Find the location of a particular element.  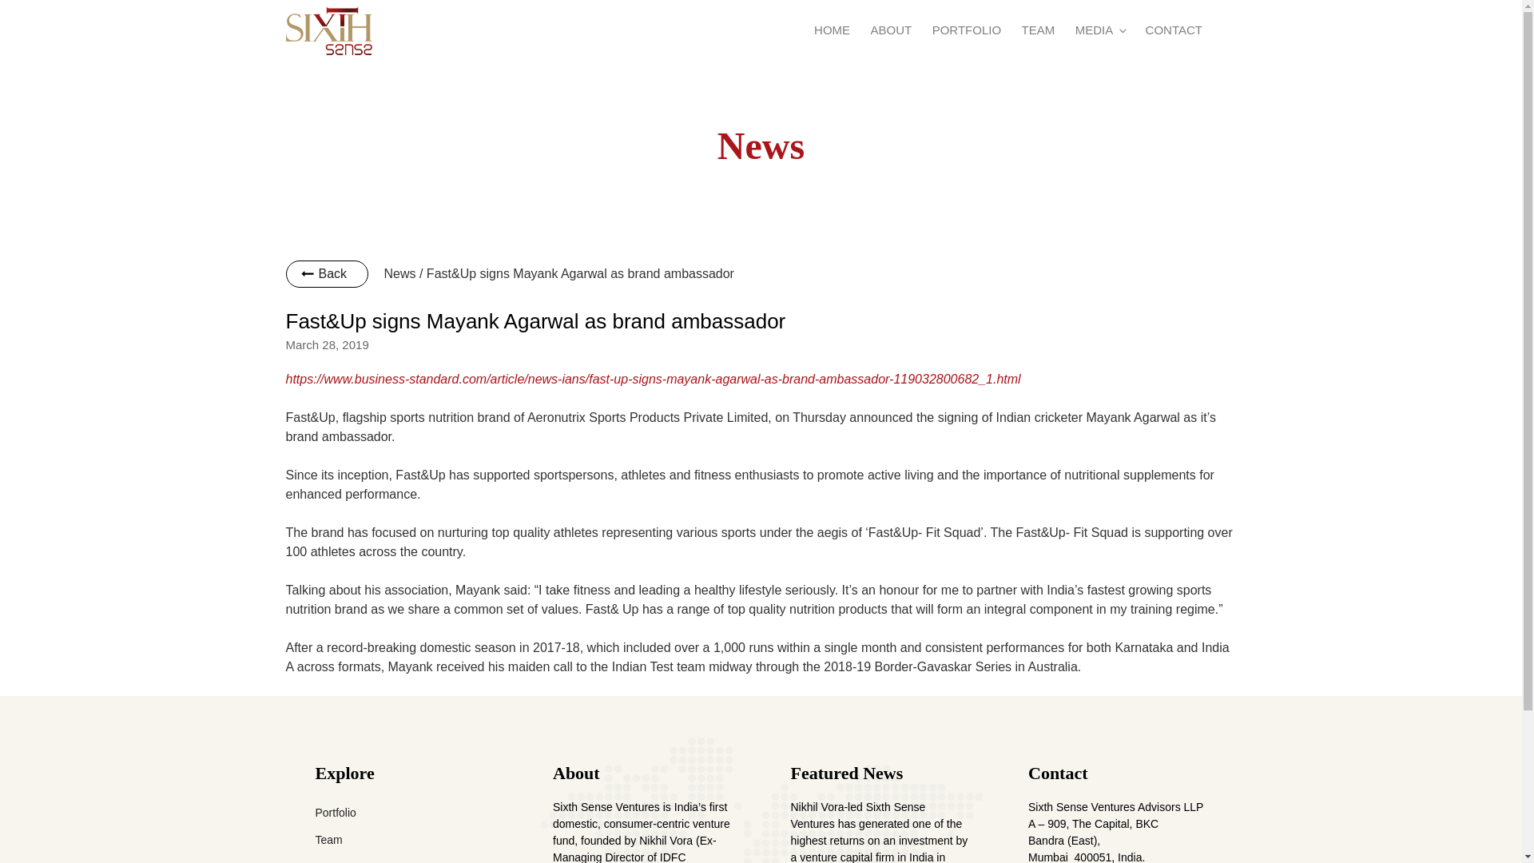

CONTACT is located at coordinates (1173, 30).